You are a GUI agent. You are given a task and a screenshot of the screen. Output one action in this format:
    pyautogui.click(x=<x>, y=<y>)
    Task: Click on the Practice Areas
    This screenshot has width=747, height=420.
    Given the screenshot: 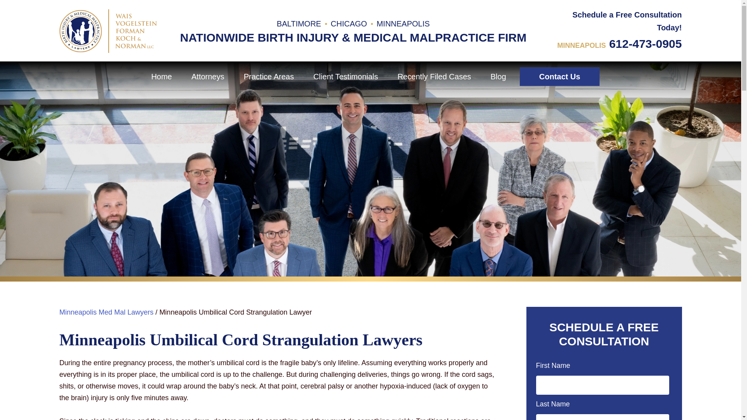 What is the action you would take?
    pyautogui.click(x=268, y=76)
    